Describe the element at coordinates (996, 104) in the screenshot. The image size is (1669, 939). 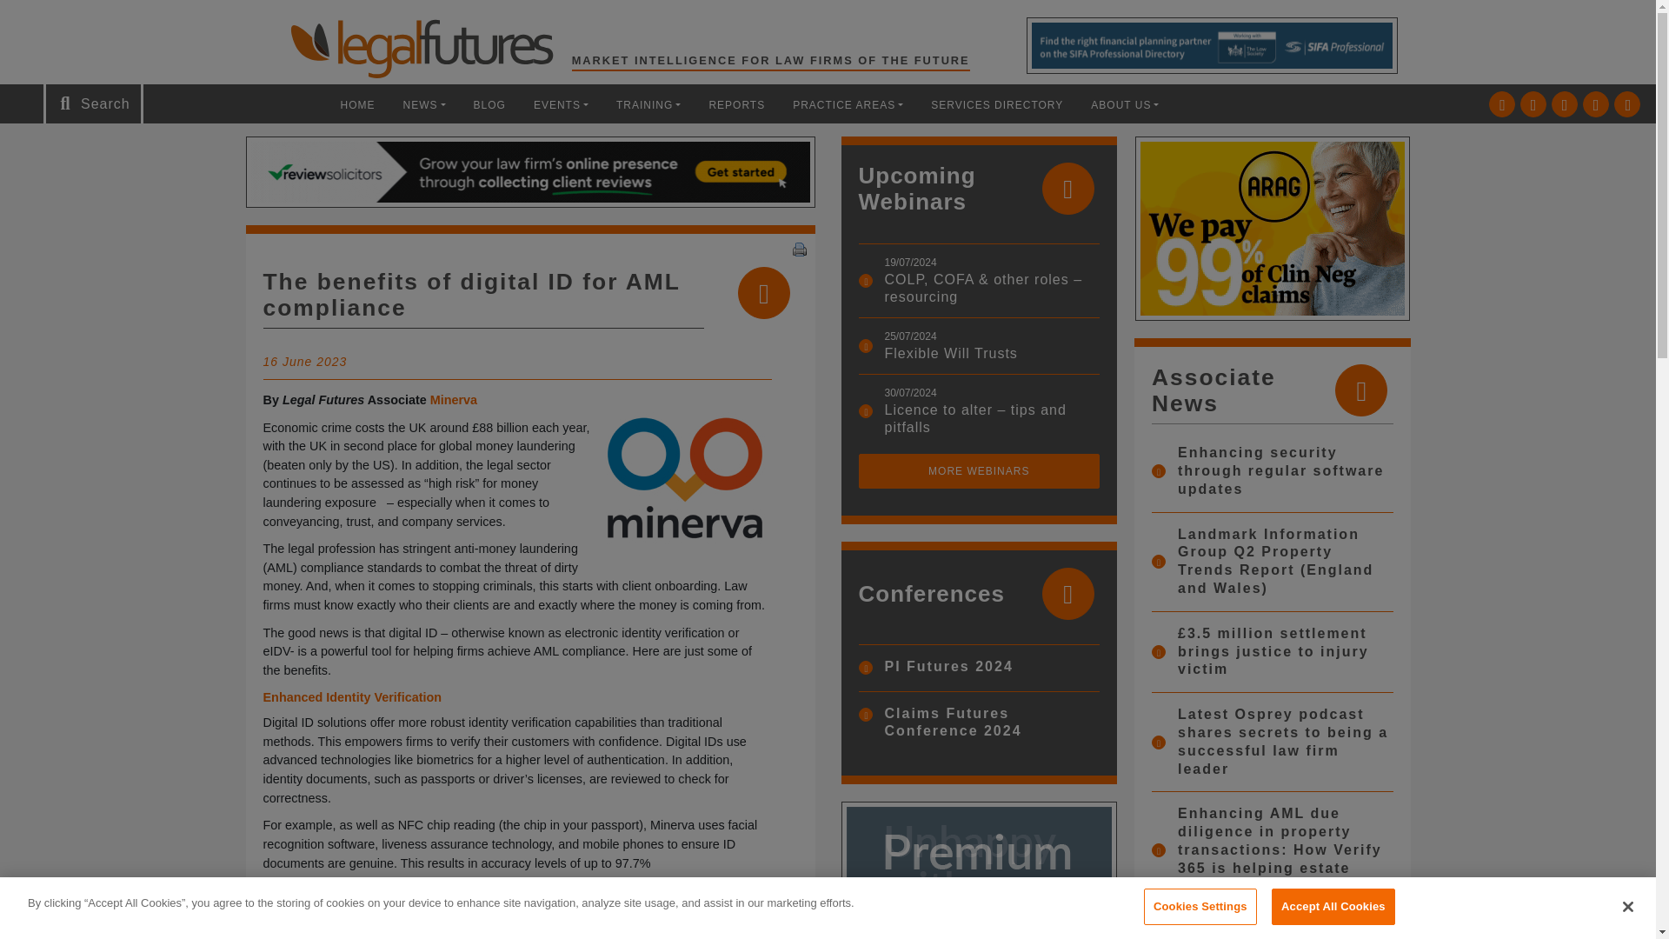
I see `SERVICES DIRECTORY` at that location.